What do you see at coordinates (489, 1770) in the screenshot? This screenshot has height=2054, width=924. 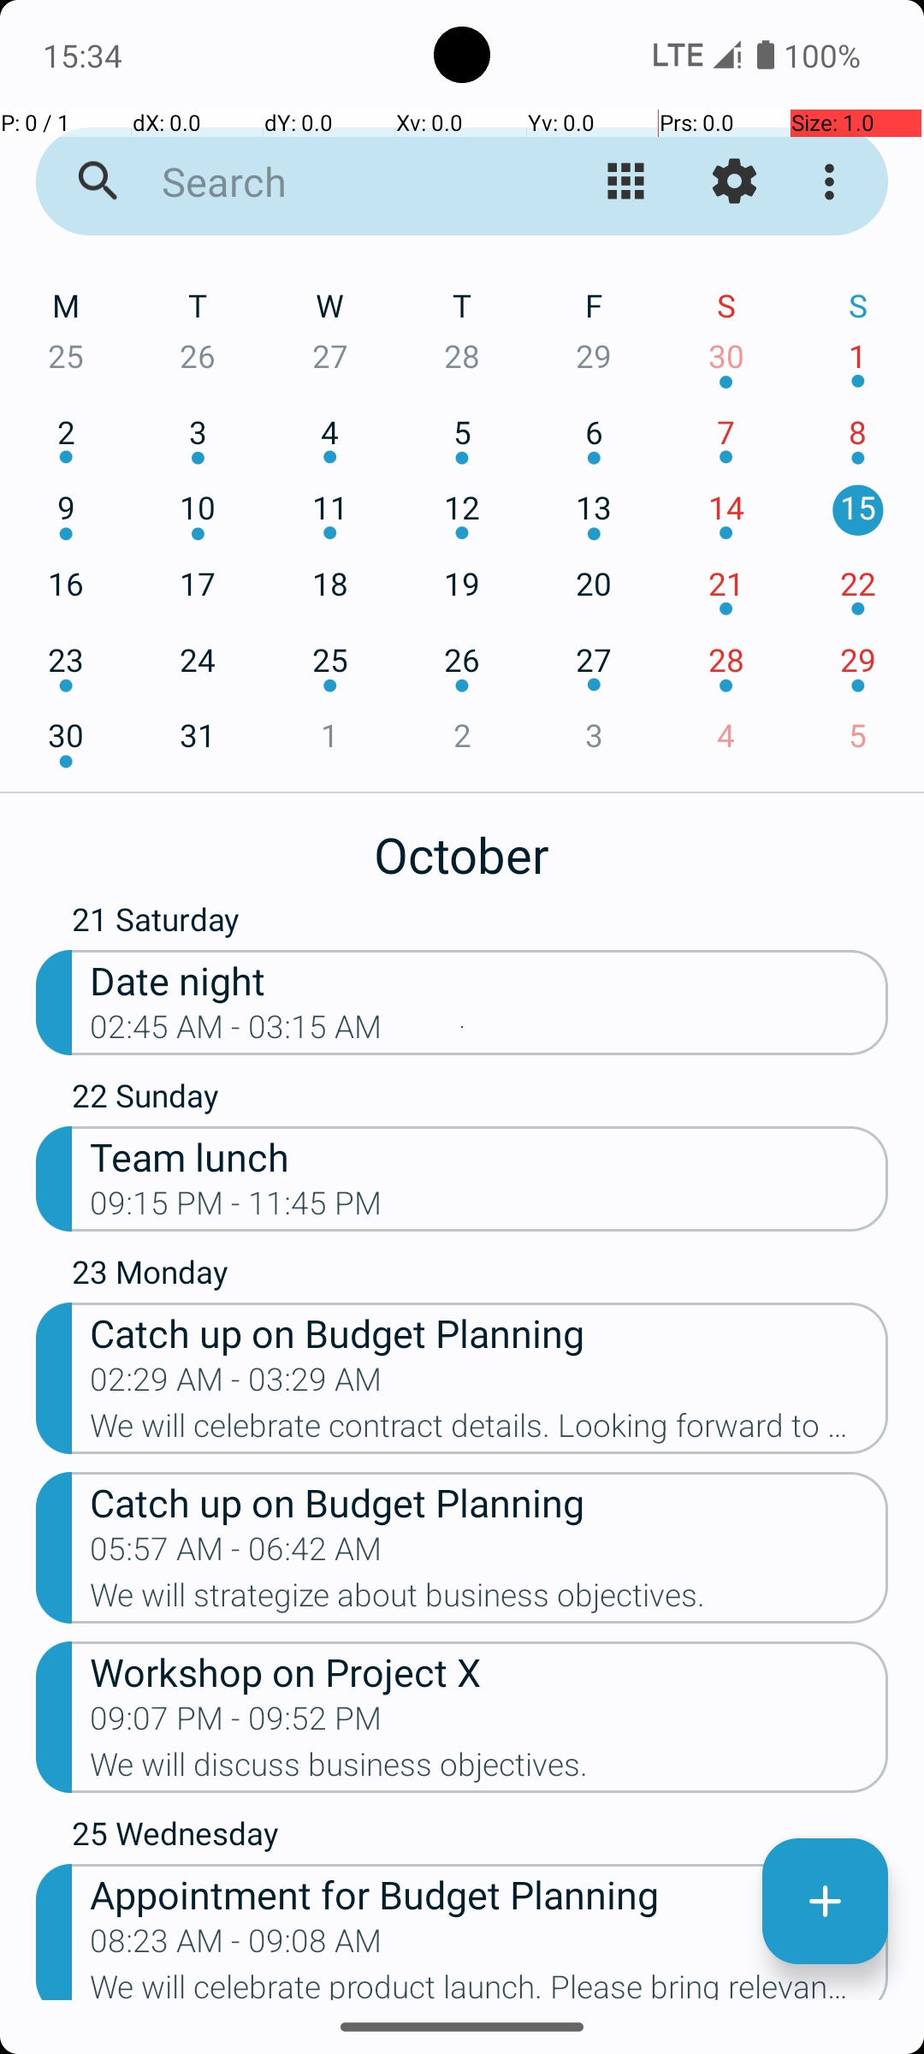 I see `We will discuss business objectives.` at bounding box center [489, 1770].